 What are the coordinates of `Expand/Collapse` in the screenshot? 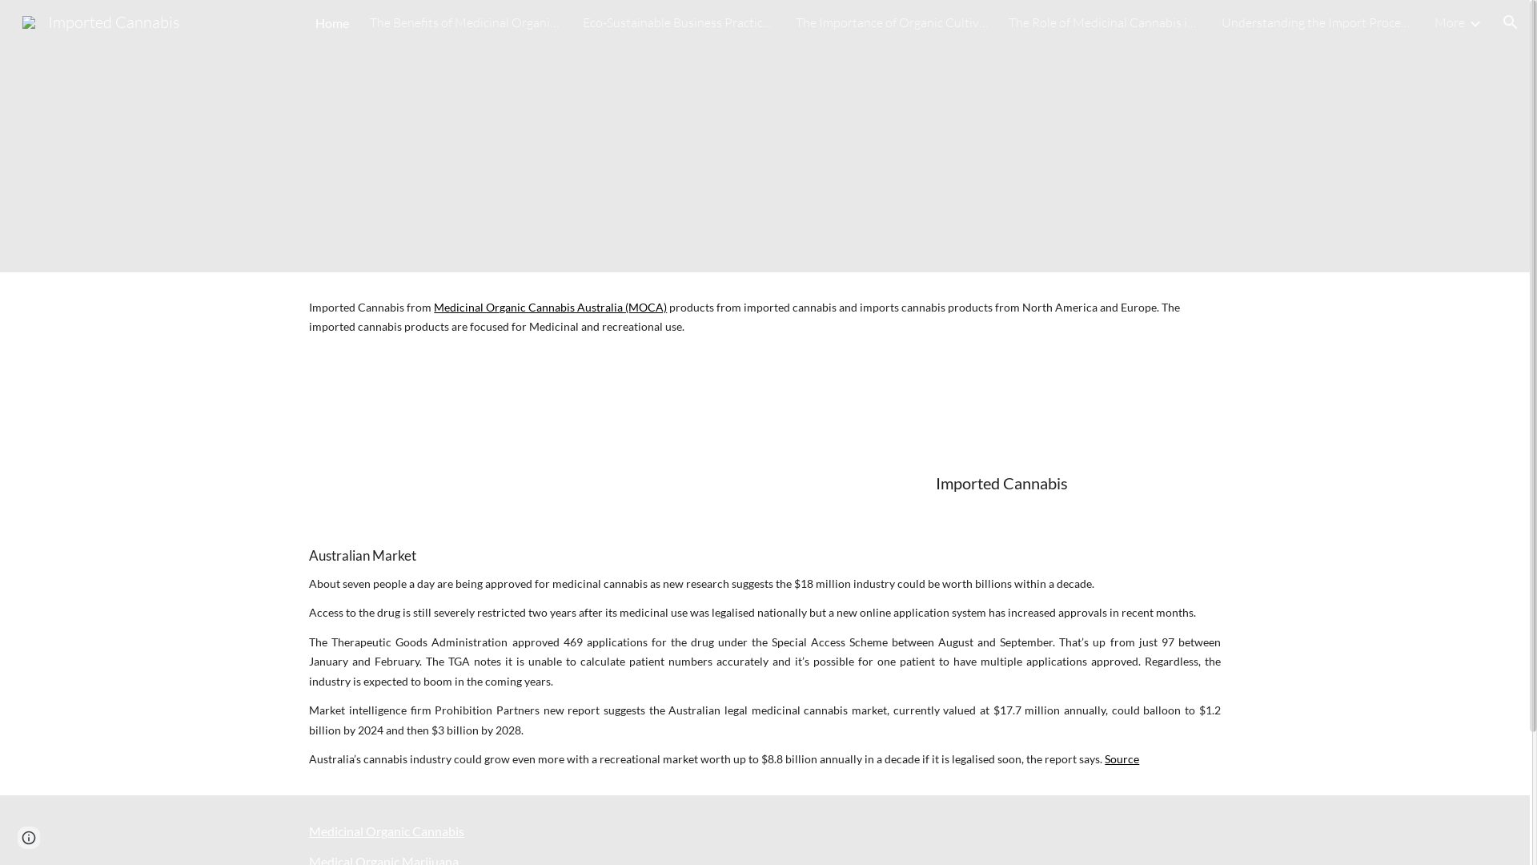 It's located at (1475, 22).